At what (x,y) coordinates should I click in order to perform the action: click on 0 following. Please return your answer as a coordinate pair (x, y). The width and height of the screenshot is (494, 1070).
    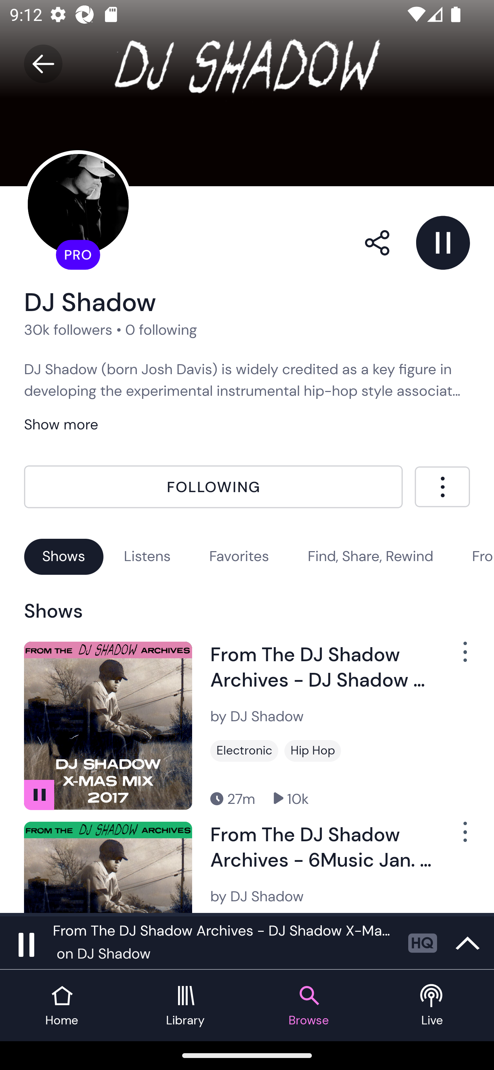
    Looking at the image, I should click on (161, 329).